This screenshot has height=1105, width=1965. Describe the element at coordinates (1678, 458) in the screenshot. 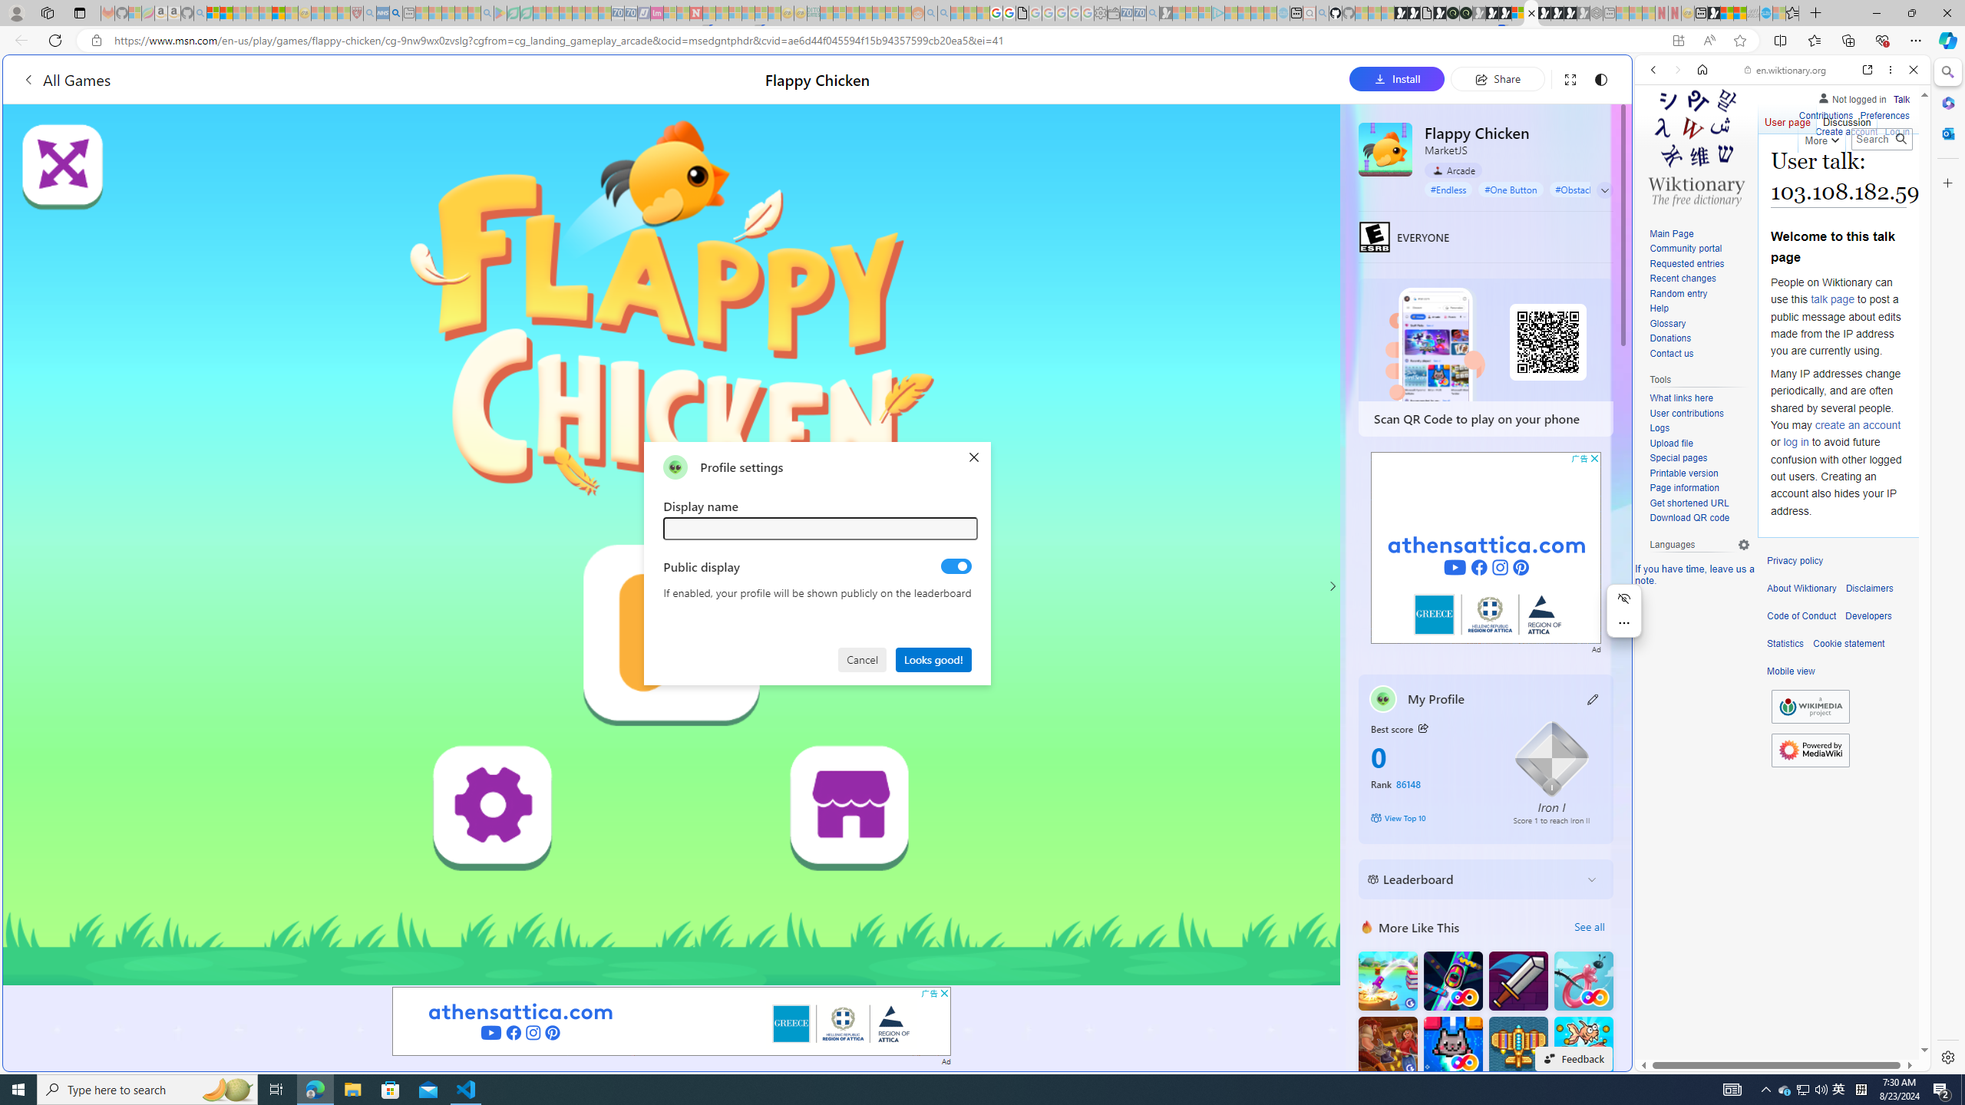

I see `Special pages` at that location.